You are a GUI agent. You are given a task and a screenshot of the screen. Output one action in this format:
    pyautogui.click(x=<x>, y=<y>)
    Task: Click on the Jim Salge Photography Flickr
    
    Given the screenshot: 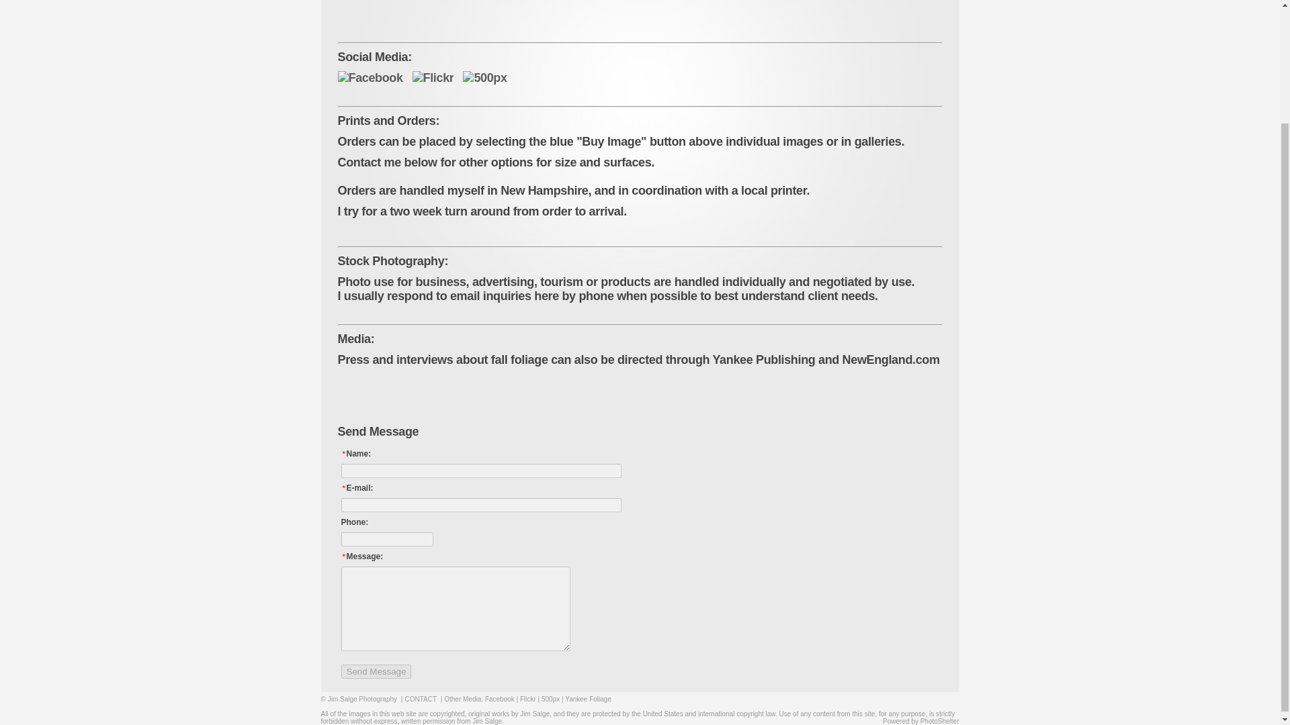 What is the action you would take?
    pyautogui.click(x=433, y=78)
    